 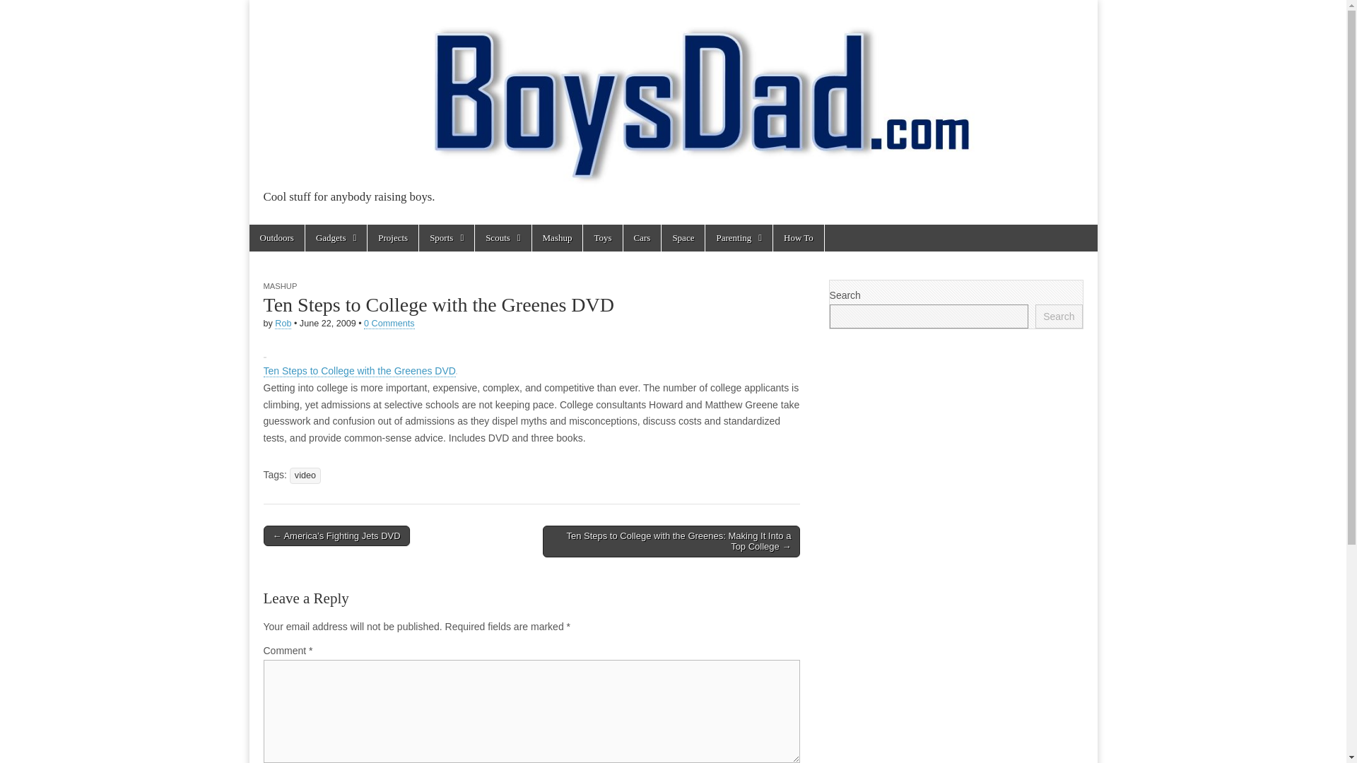 I want to click on Toys, so click(x=602, y=237).